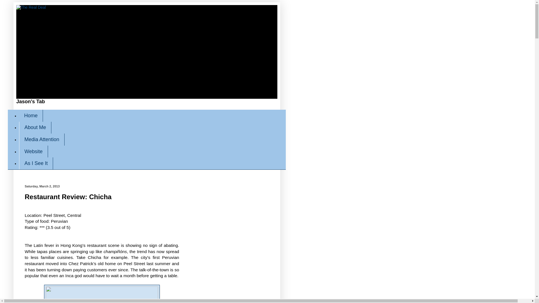 The width and height of the screenshot is (539, 303). I want to click on Website, so click(33, 151).